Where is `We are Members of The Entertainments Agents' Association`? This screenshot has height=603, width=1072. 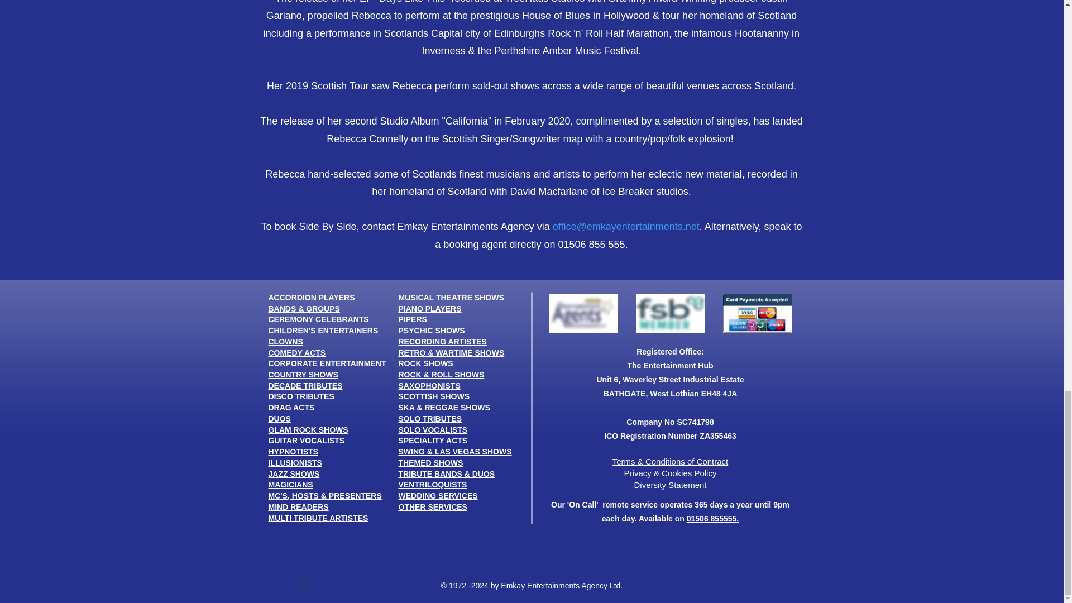
We are Members of The Entertainments Agents' Association is located at coordinates (582, 313).